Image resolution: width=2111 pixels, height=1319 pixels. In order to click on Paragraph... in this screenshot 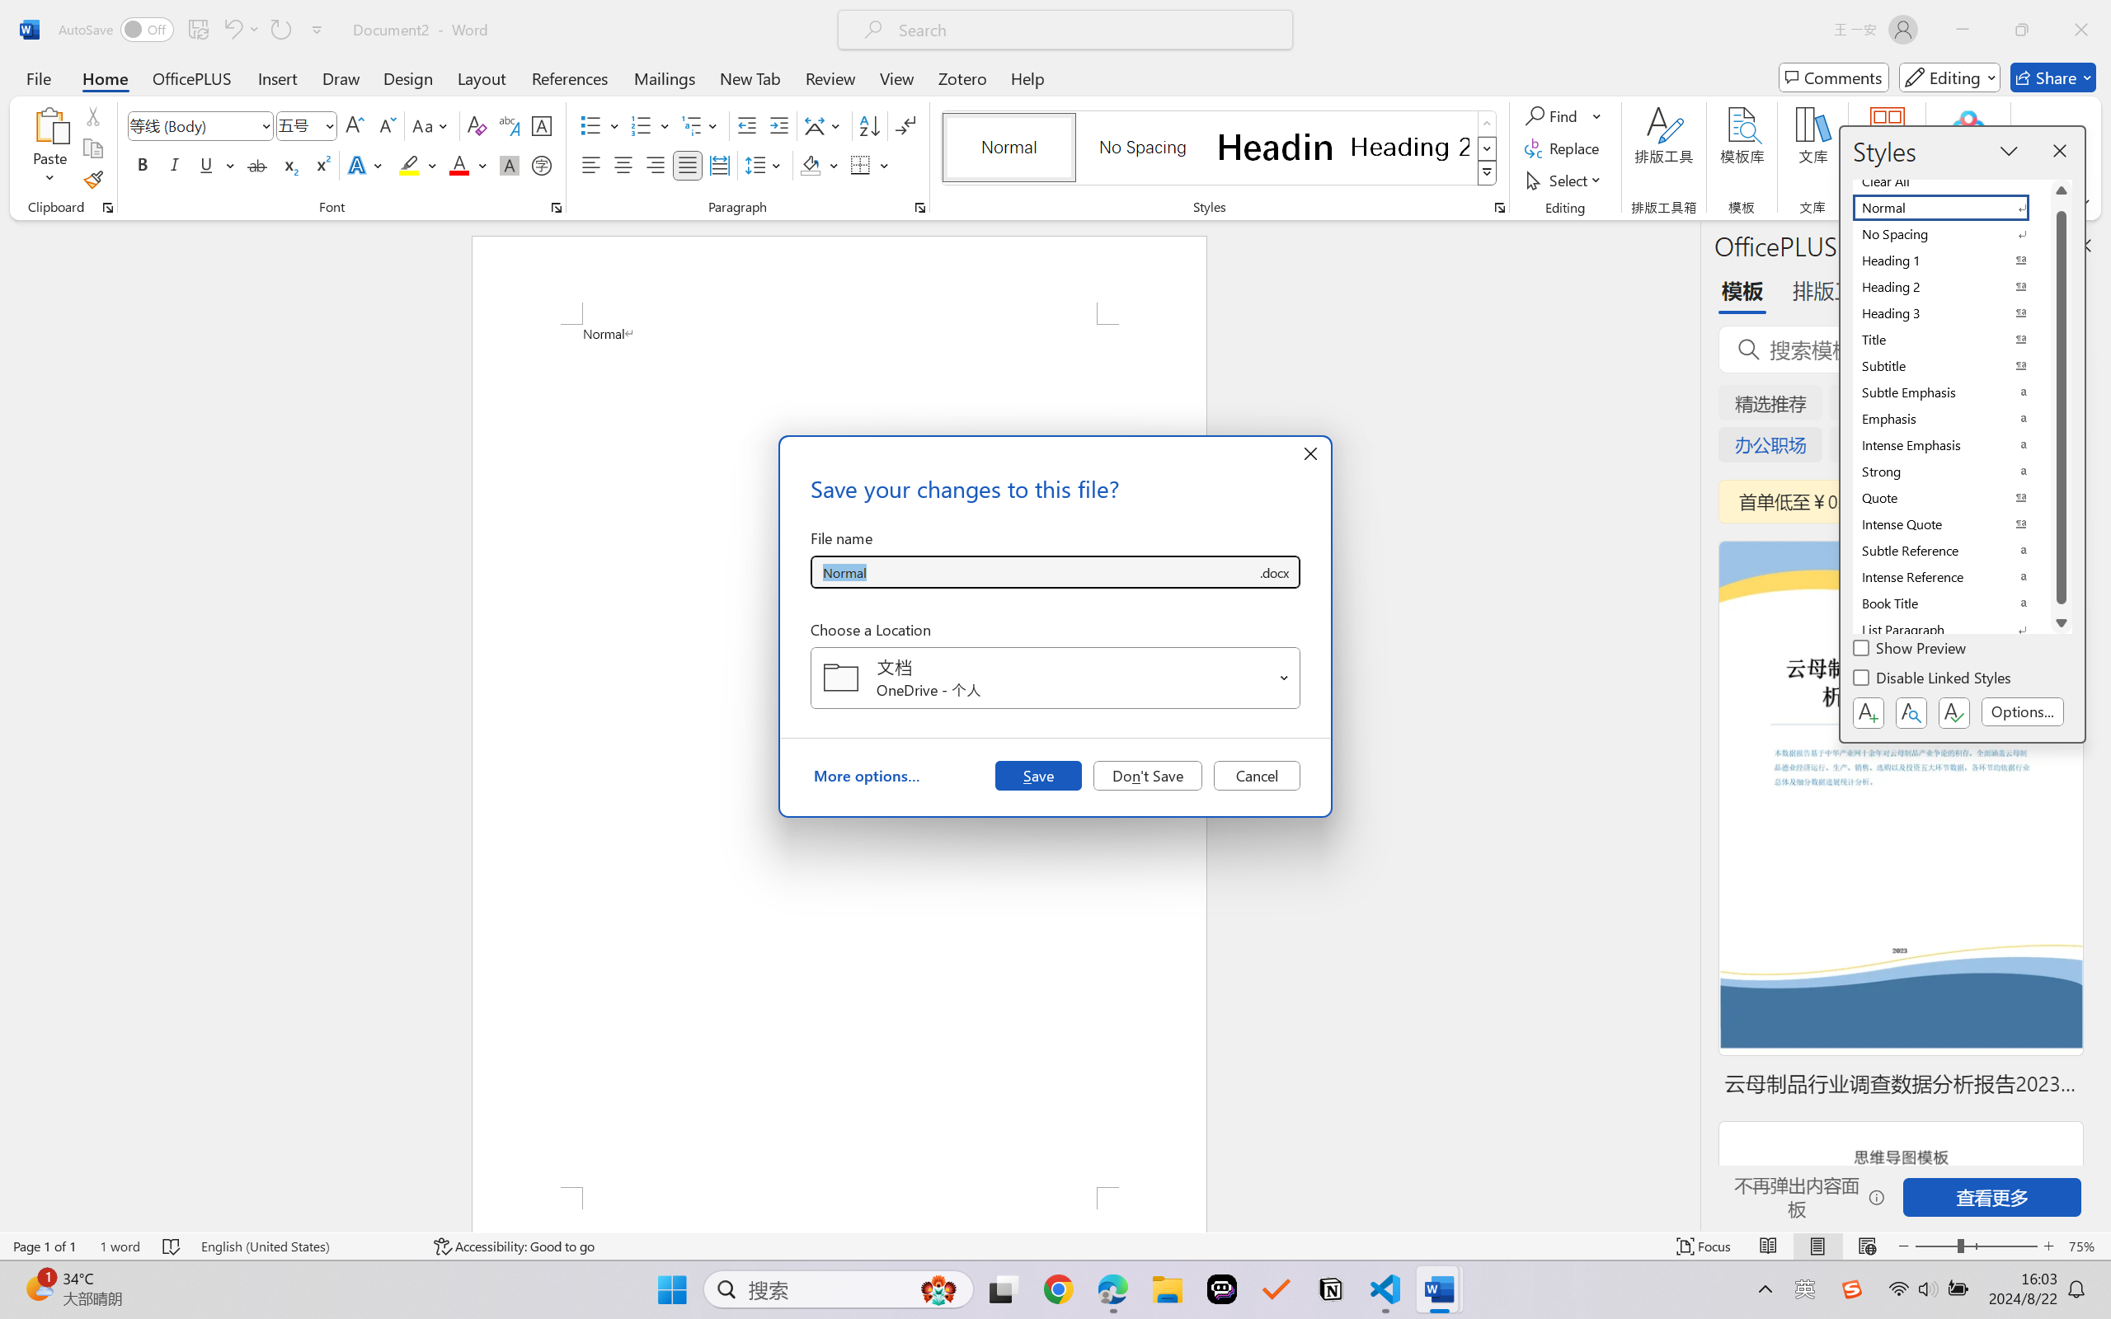, I will do `click(920, 208)`.